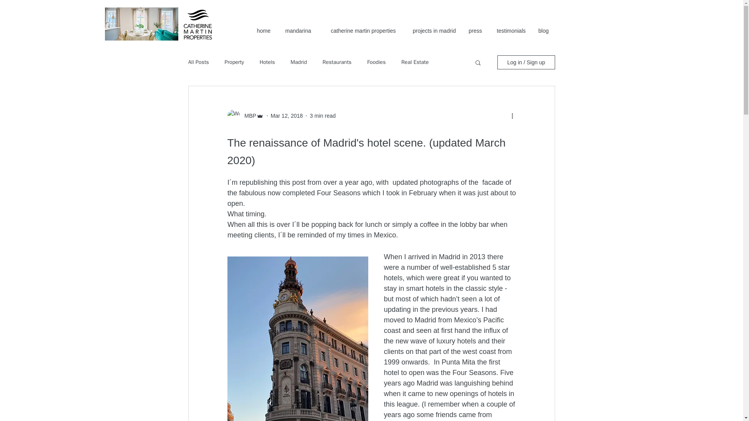  I want to click on Restaurants, so click(337, 62).